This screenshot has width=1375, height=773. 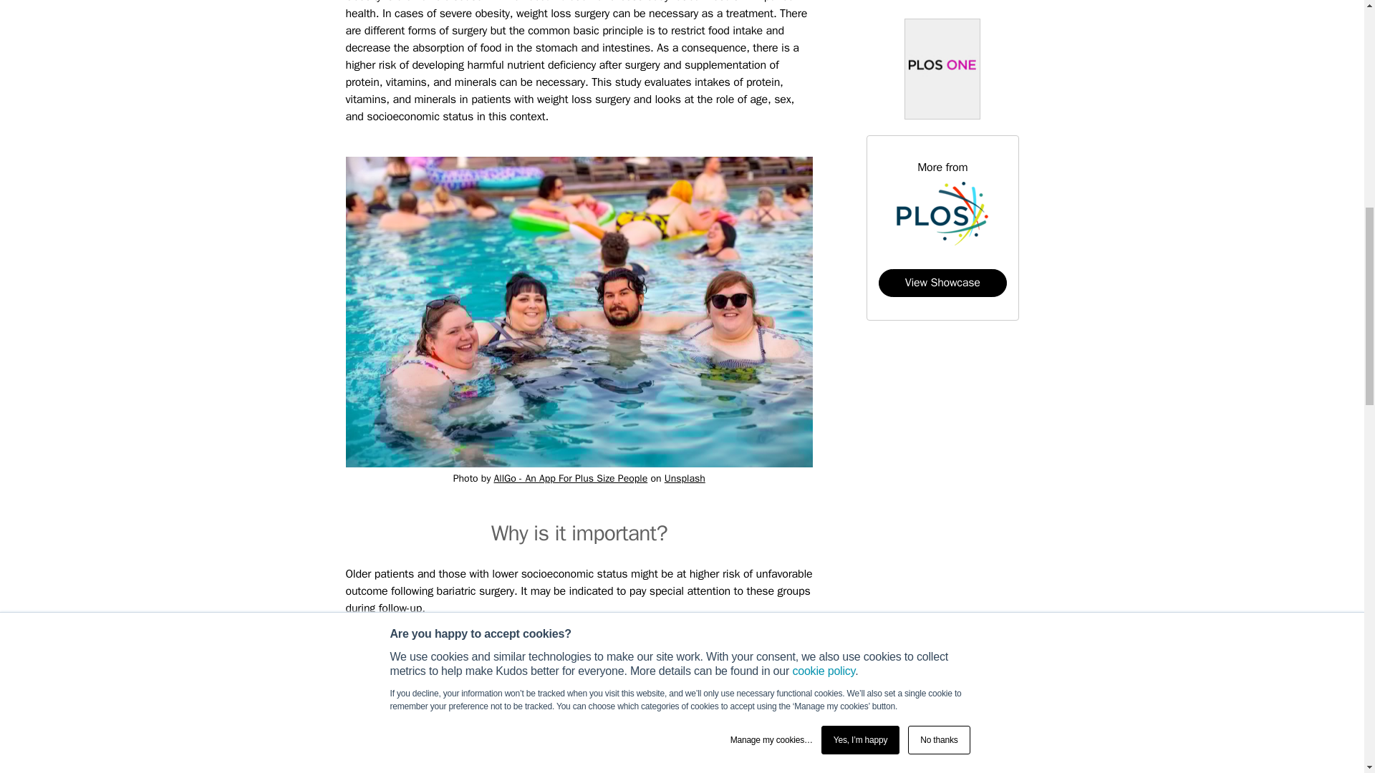 What do you see at coordinates (570, 478) in the screenshot?
I see `AllGo - An App For Plus Size People` at bounding box center [570, 478].